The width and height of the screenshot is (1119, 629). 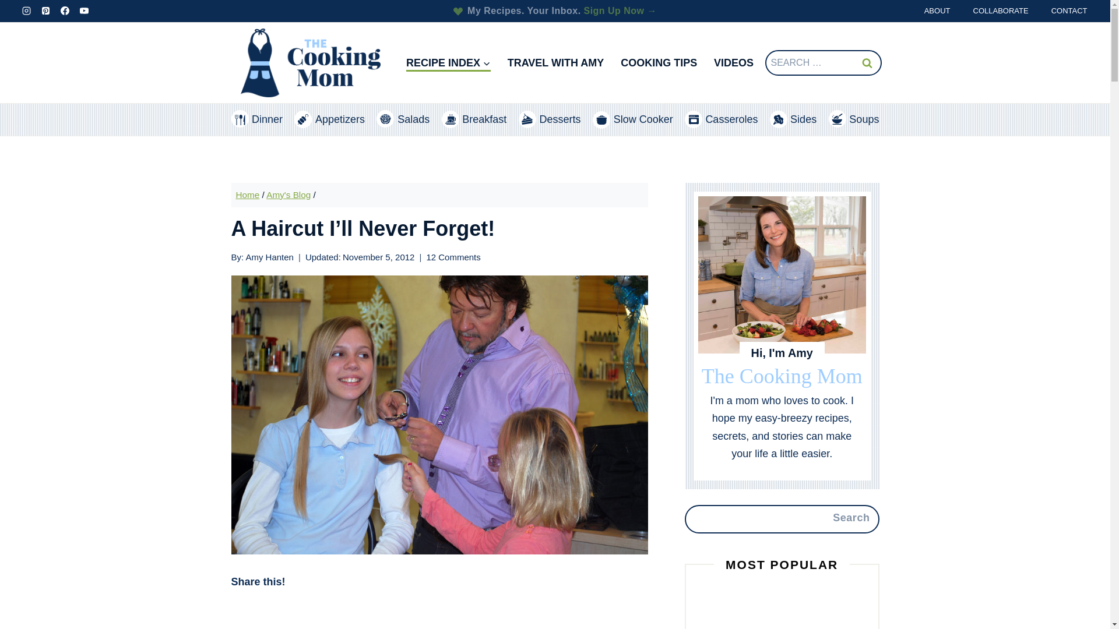 I want to click on COOKING TIPS, so click(x=659, y=63).